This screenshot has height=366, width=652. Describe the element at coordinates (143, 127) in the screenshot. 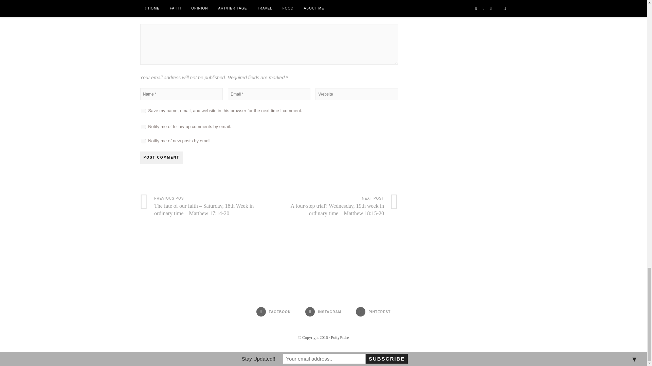

I see `subscribe` at that location.